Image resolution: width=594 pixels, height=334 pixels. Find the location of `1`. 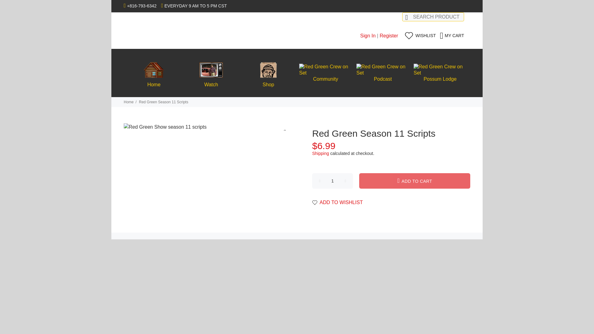

1 is located at coordinates (332, 181).